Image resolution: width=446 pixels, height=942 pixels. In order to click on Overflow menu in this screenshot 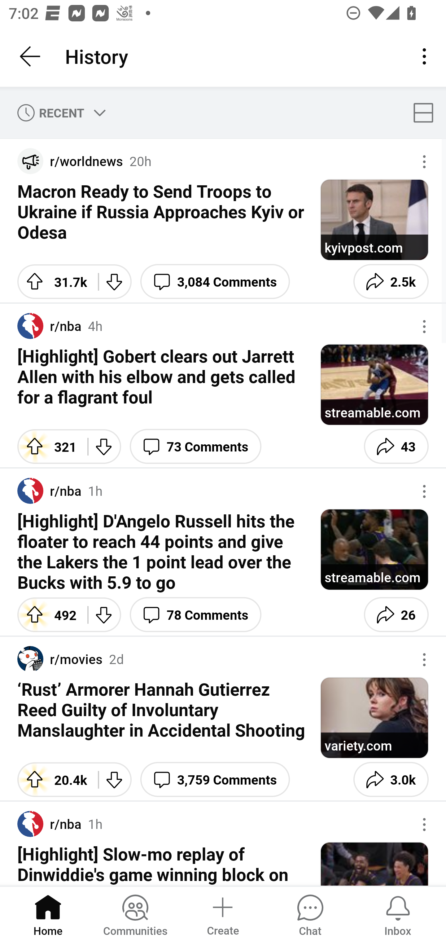, I will do `click(424, 326)`.